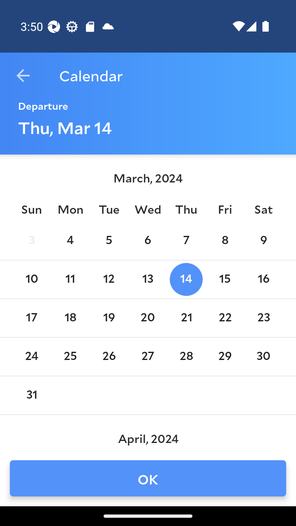  Describe the element at coordinates (264, 279) in the screenshot. I see `16` at that location.